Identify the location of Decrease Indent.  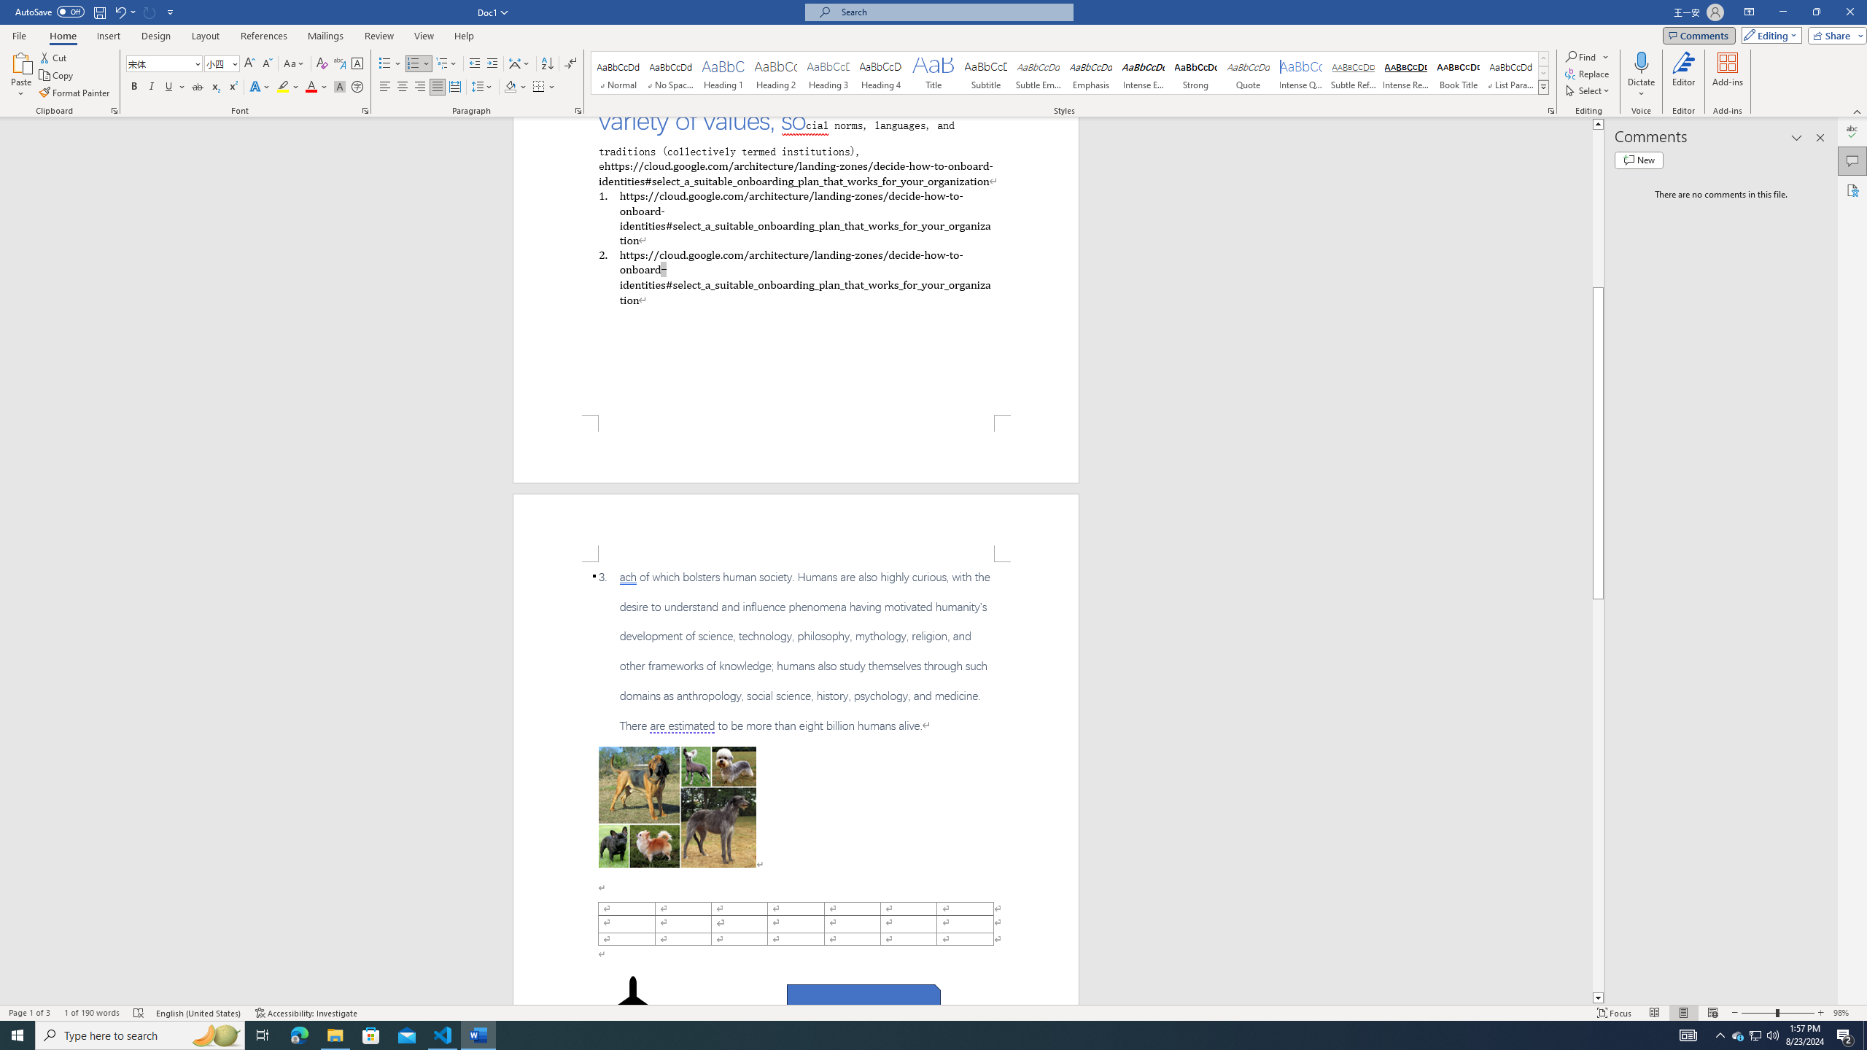
(476, 64).